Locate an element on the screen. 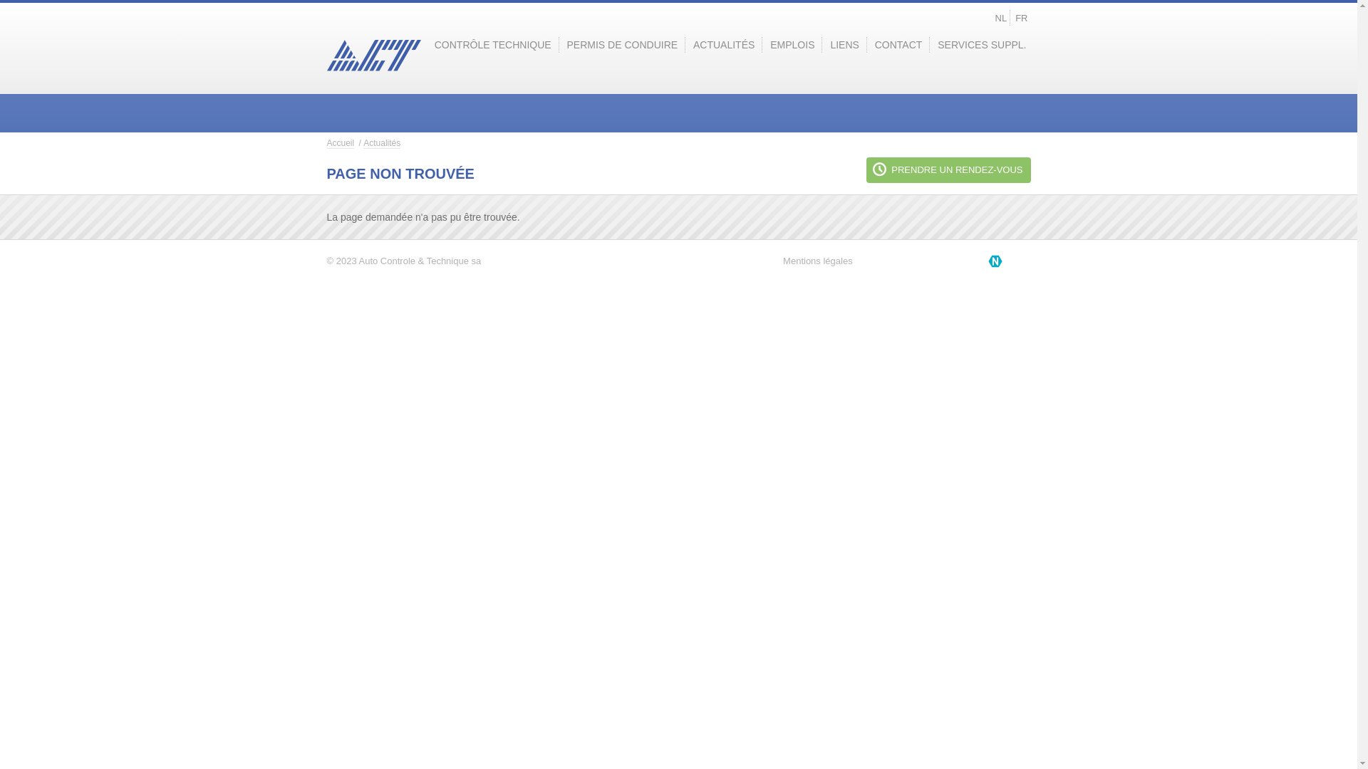 The height and width of the screenshot is (769, 1368). LIENS is located at coordinates (844, 45).